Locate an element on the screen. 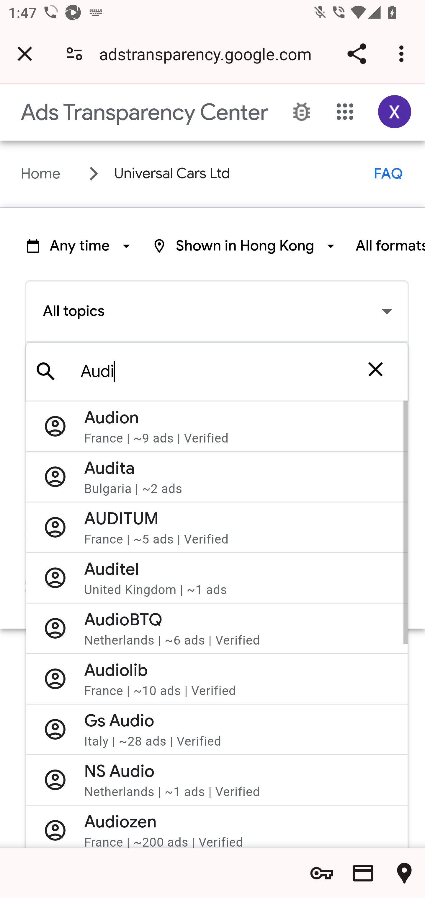 This screenshot has height=898, width=425. Home is located at coordinates (41, 174).